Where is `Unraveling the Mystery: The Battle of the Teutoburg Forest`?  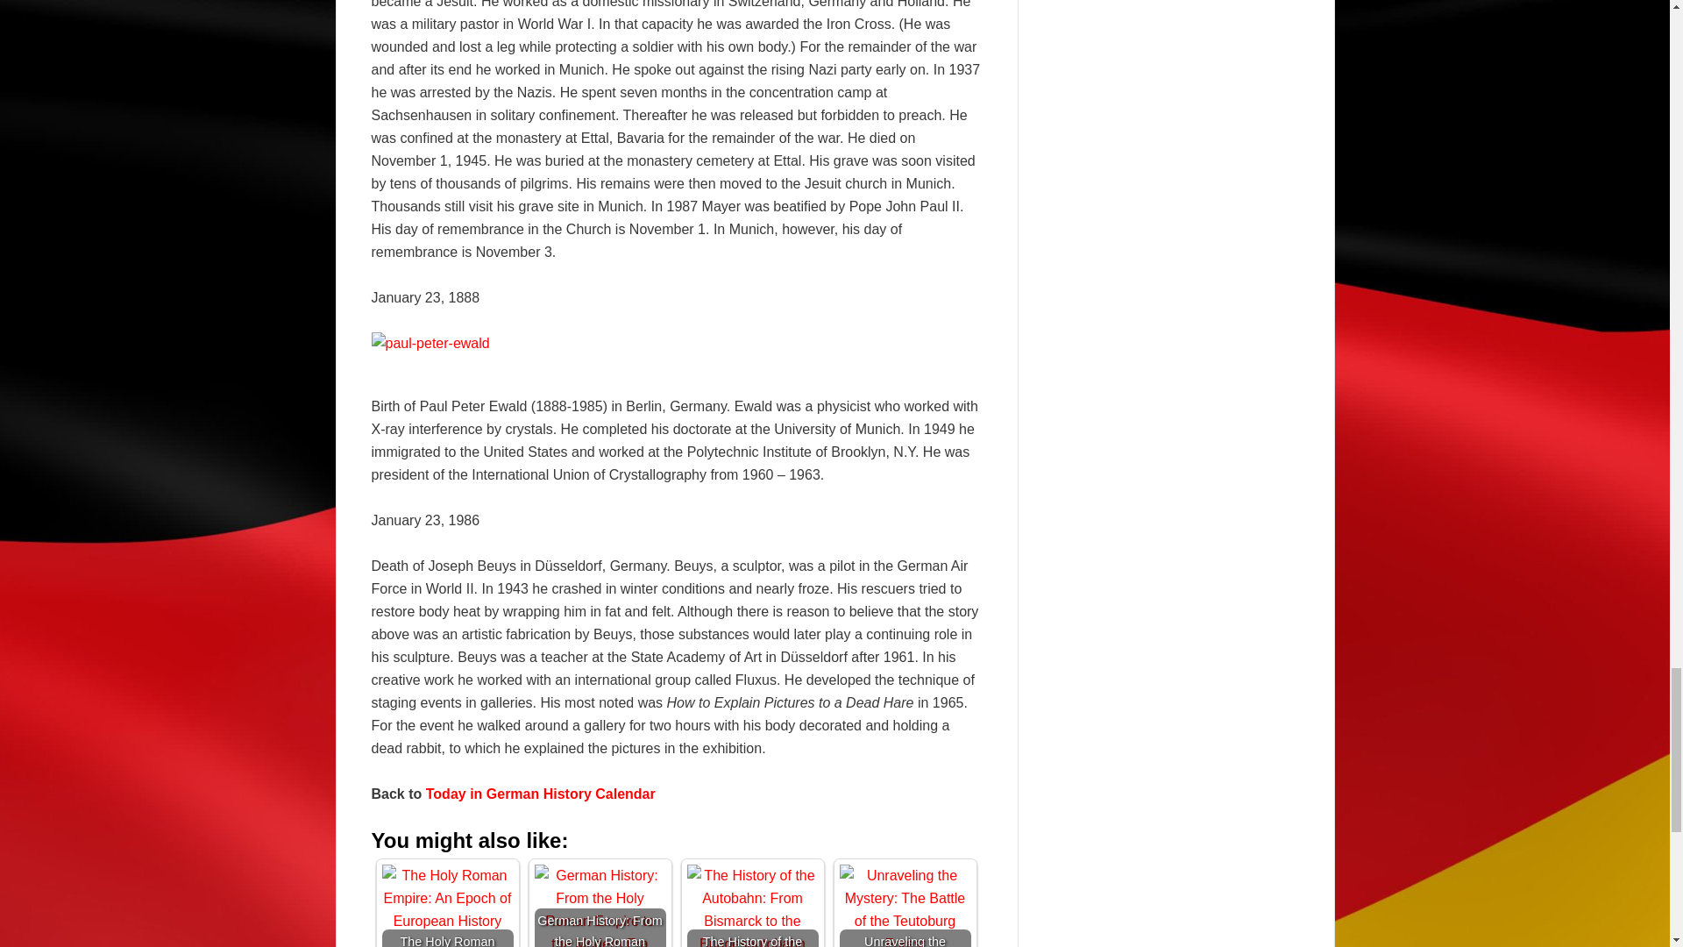
Unraveling the Mystery: The Battle of the Teutoburg Forest is located at coordinates (905, 906).